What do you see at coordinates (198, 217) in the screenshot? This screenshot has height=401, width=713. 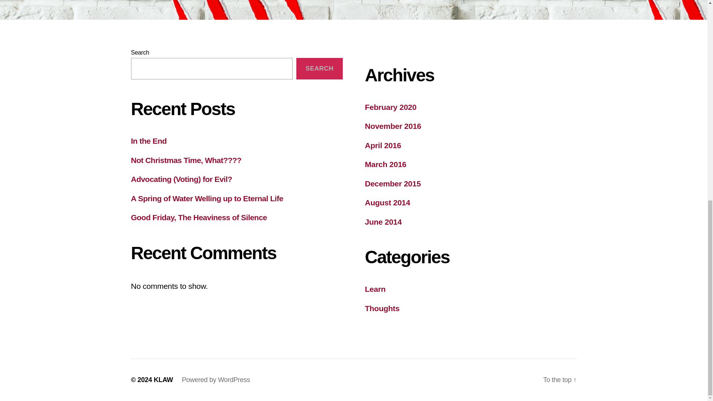 I see `Good Friday, The Heaviness of Silence` at bounding box center [198, 217].